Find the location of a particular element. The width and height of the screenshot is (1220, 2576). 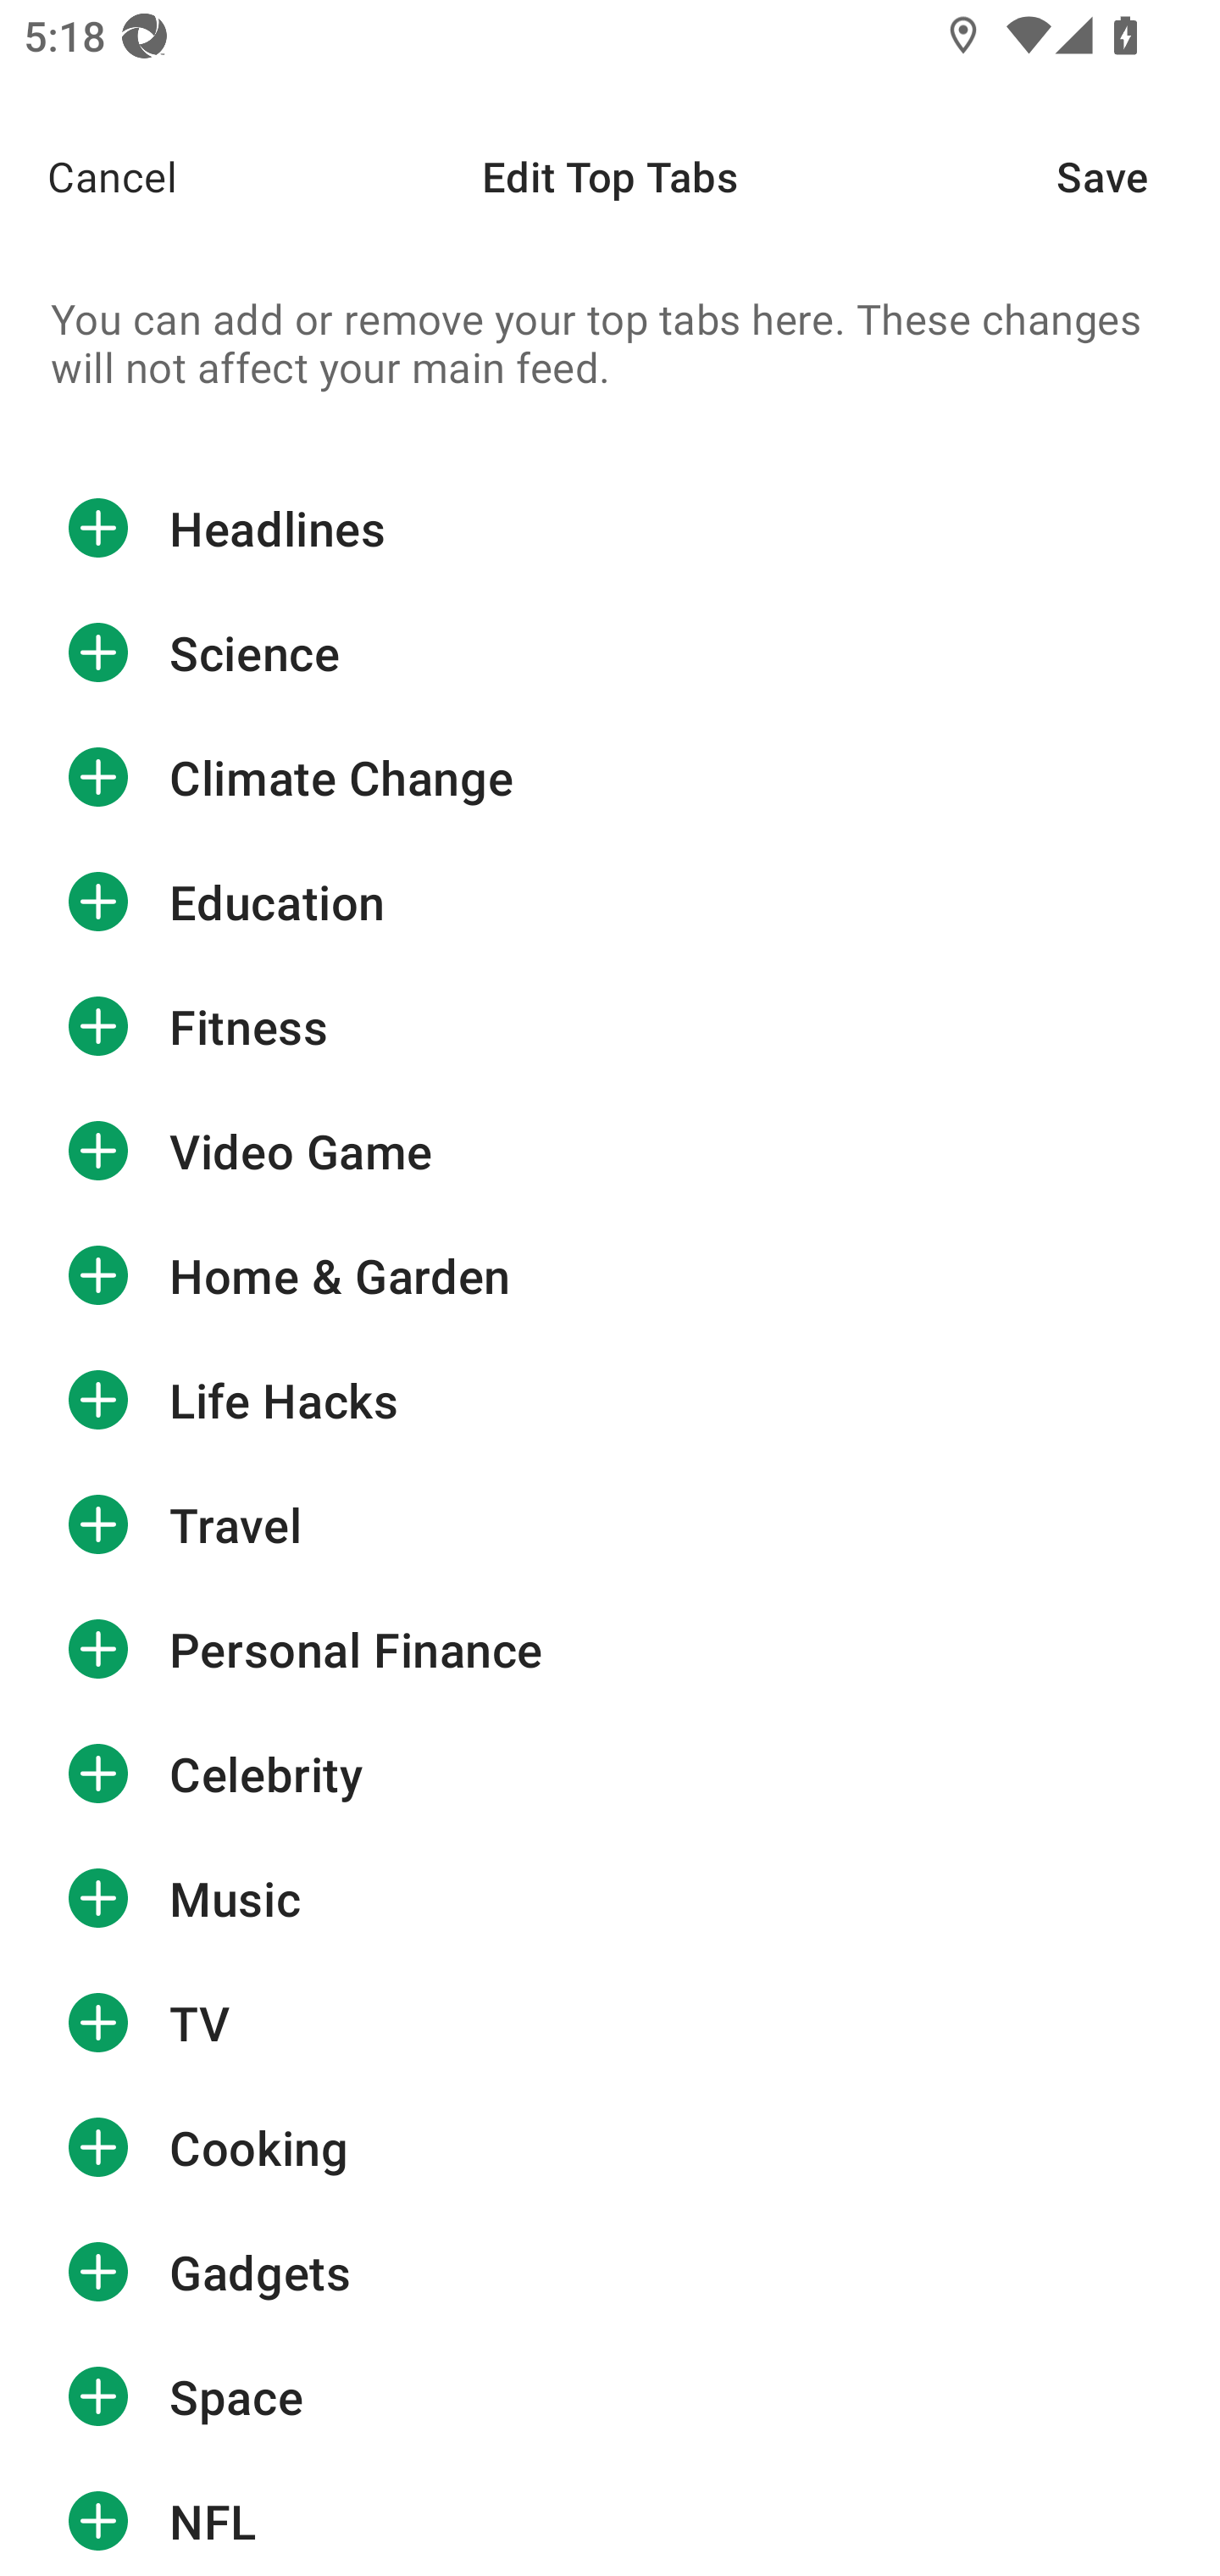

Cooking is located at coordinates (610, 2148).